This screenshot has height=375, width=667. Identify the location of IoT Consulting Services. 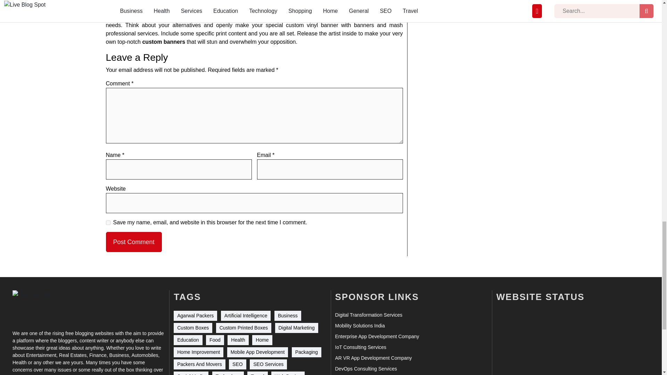
(360, 347).